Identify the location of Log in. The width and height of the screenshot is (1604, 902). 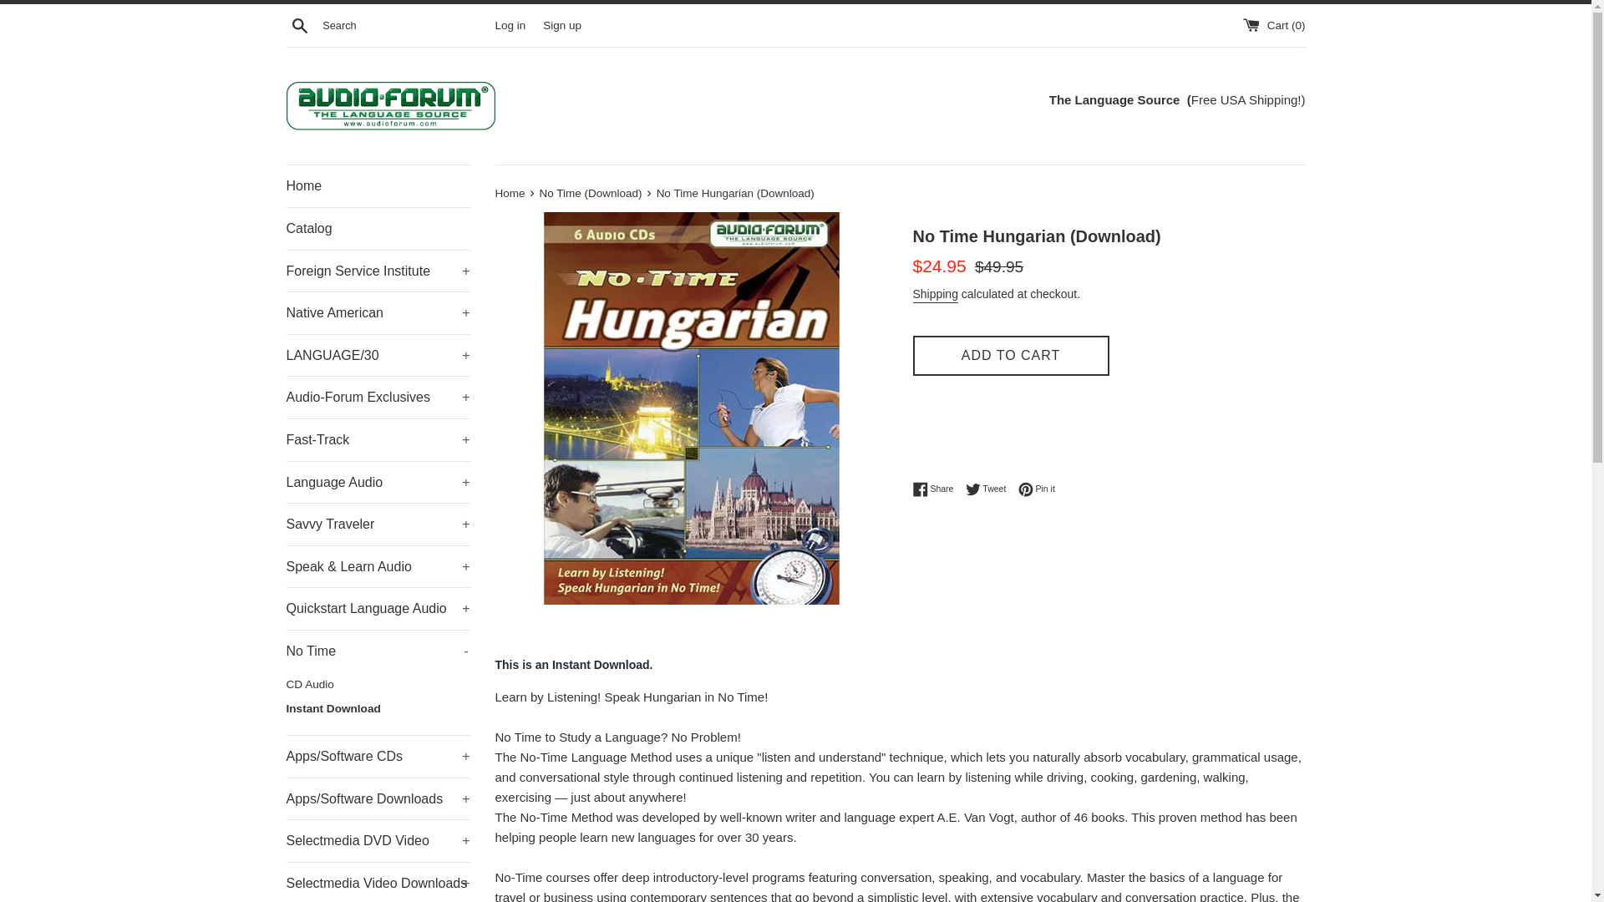
(510, 23).